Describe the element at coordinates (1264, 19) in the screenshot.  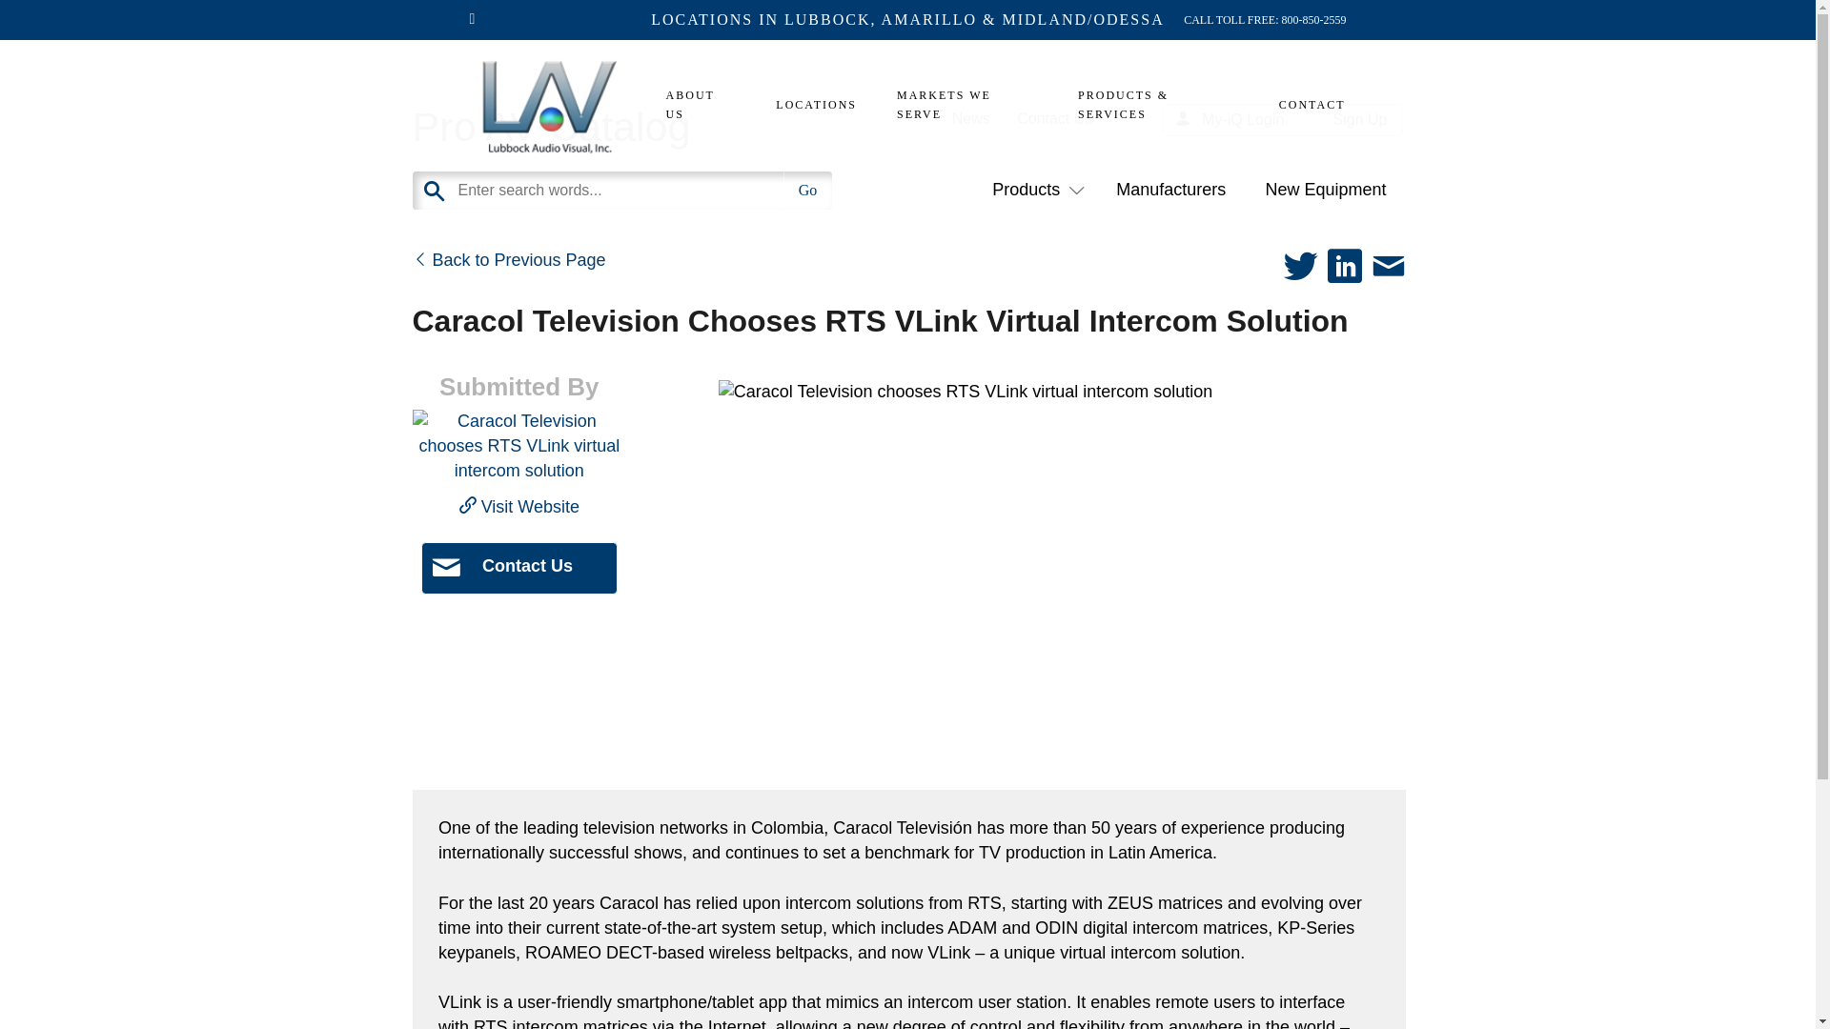
I see `CALL TOLL FREE: 800-850-2559` at that location.